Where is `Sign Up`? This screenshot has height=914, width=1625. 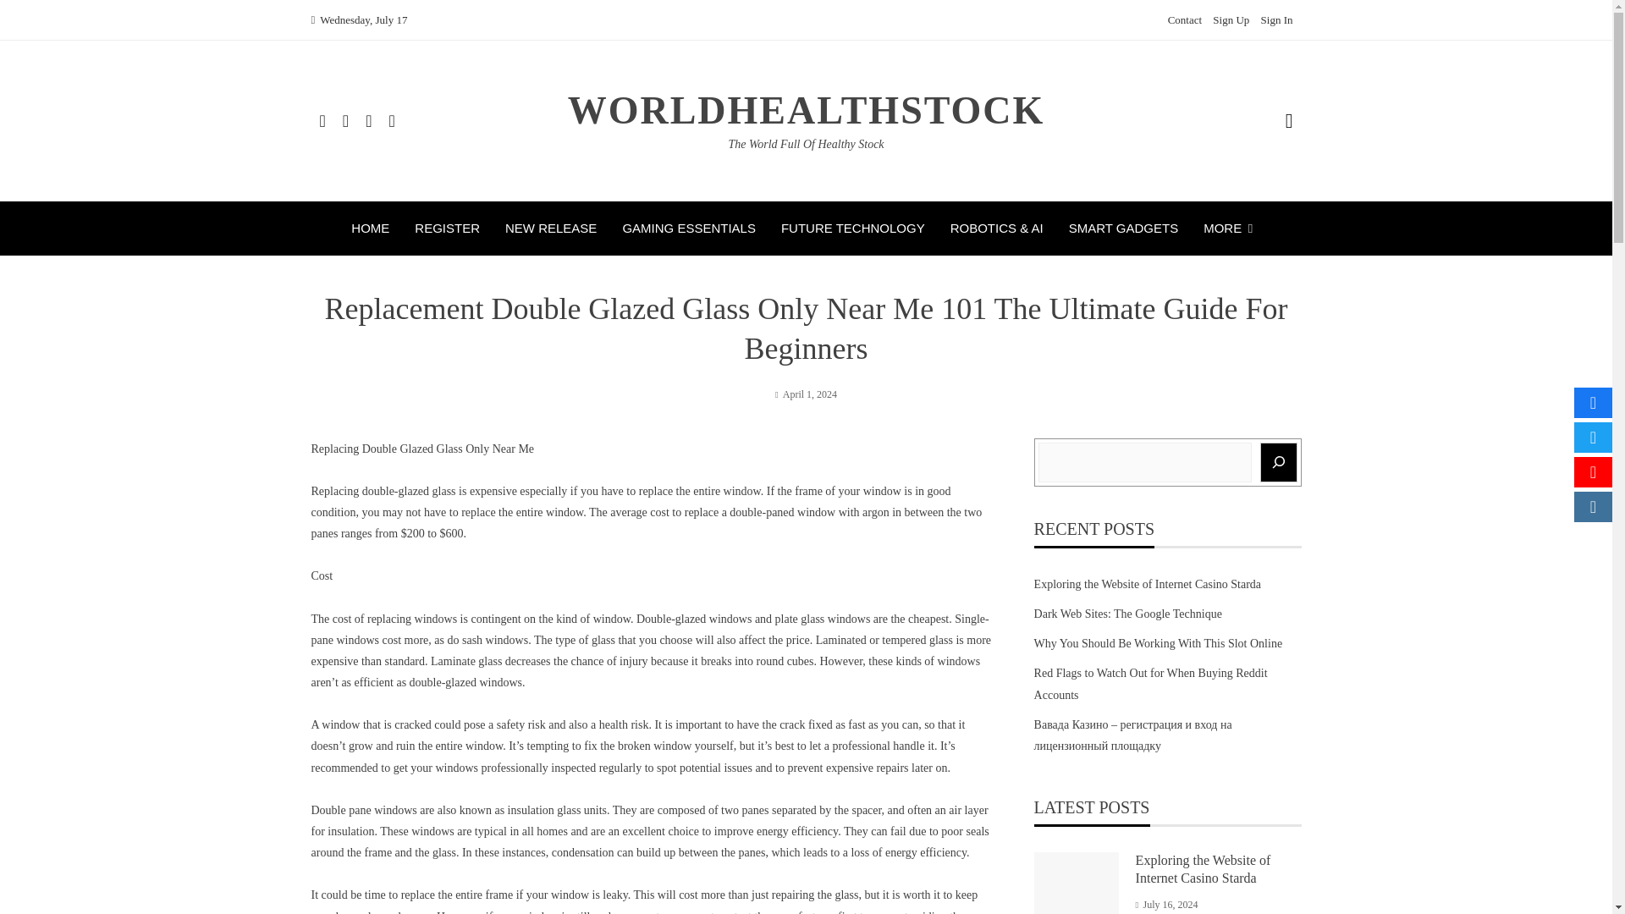
Sign Up is located at coordinates (1231, 20).